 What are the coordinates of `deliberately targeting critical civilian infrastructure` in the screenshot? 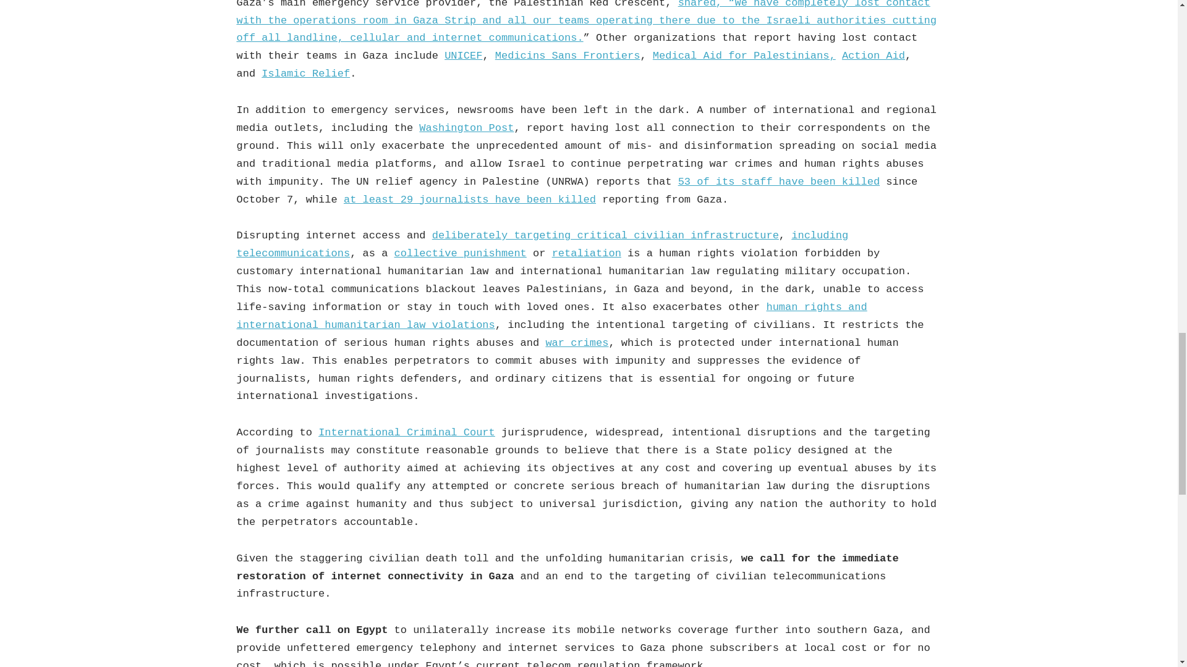 It's located at (605, 235).